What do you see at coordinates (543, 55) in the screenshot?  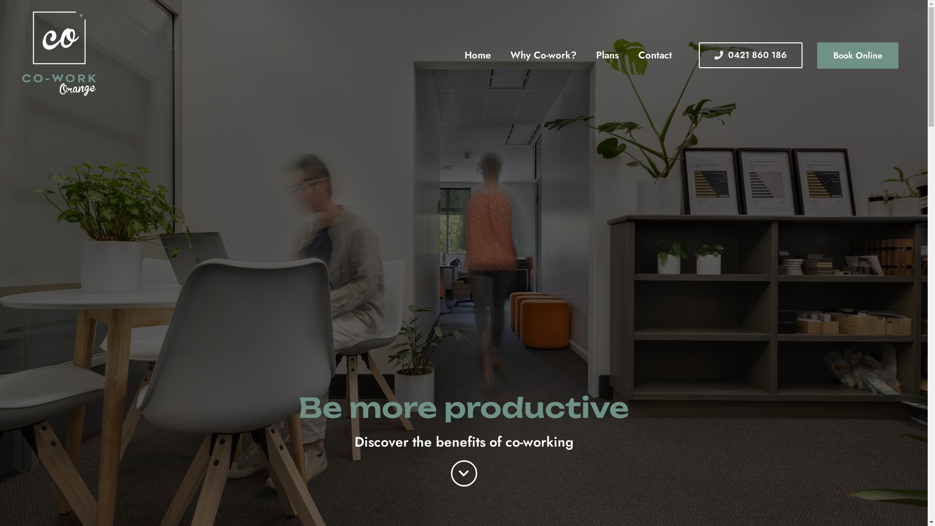 I see `Why Co-work?` at bounding box center [543, 55].